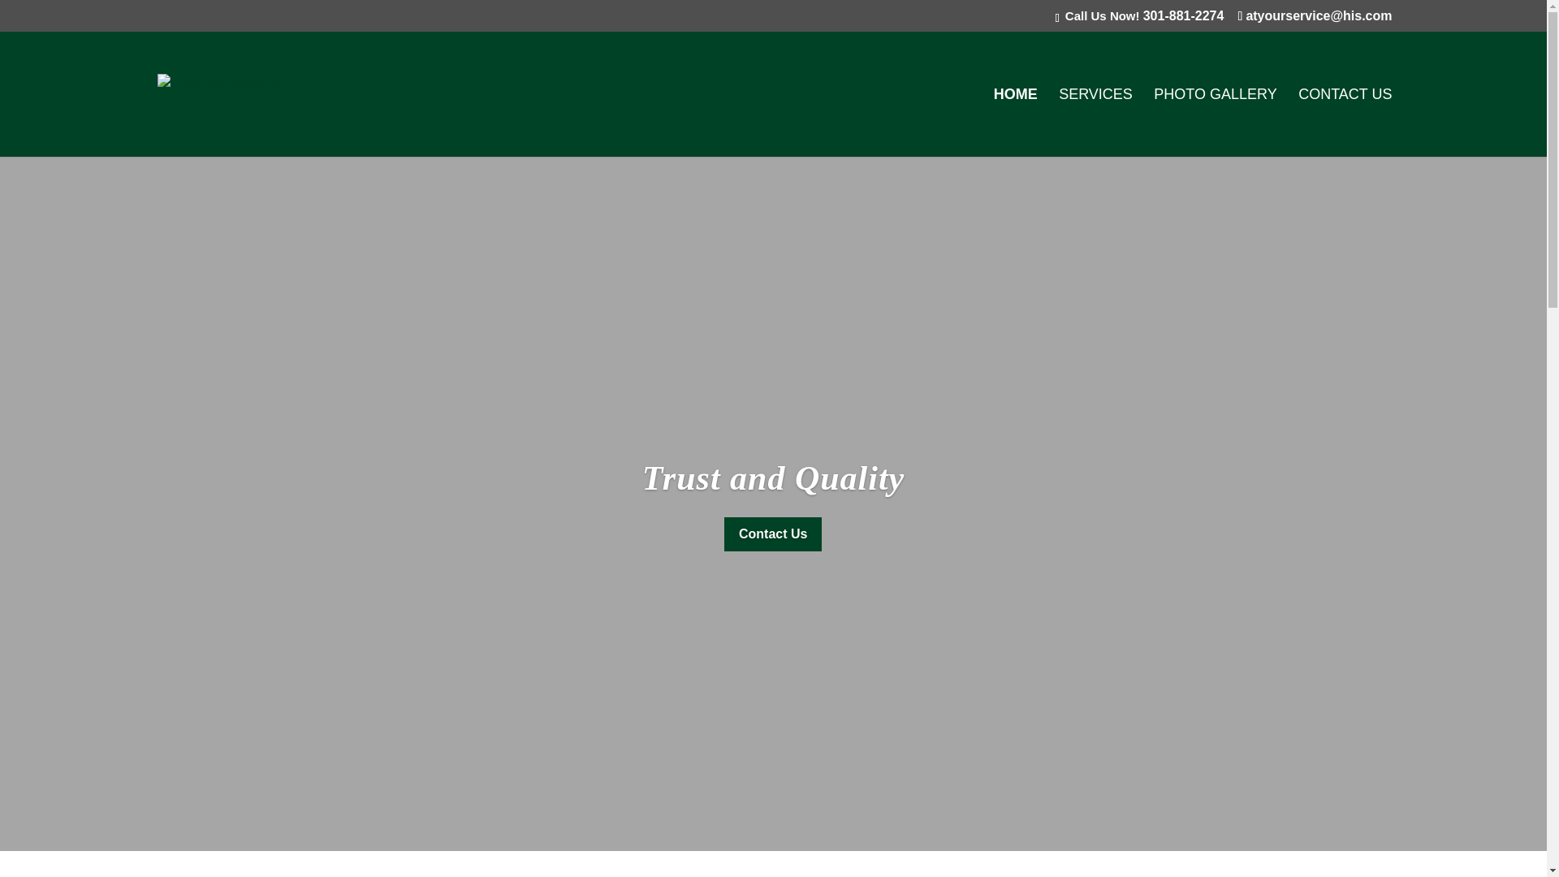 This screenshot has height=877, width=1559. Describe the element at coordinates (1095, 122) in the screenshot. I see `SERVICES` at that location.